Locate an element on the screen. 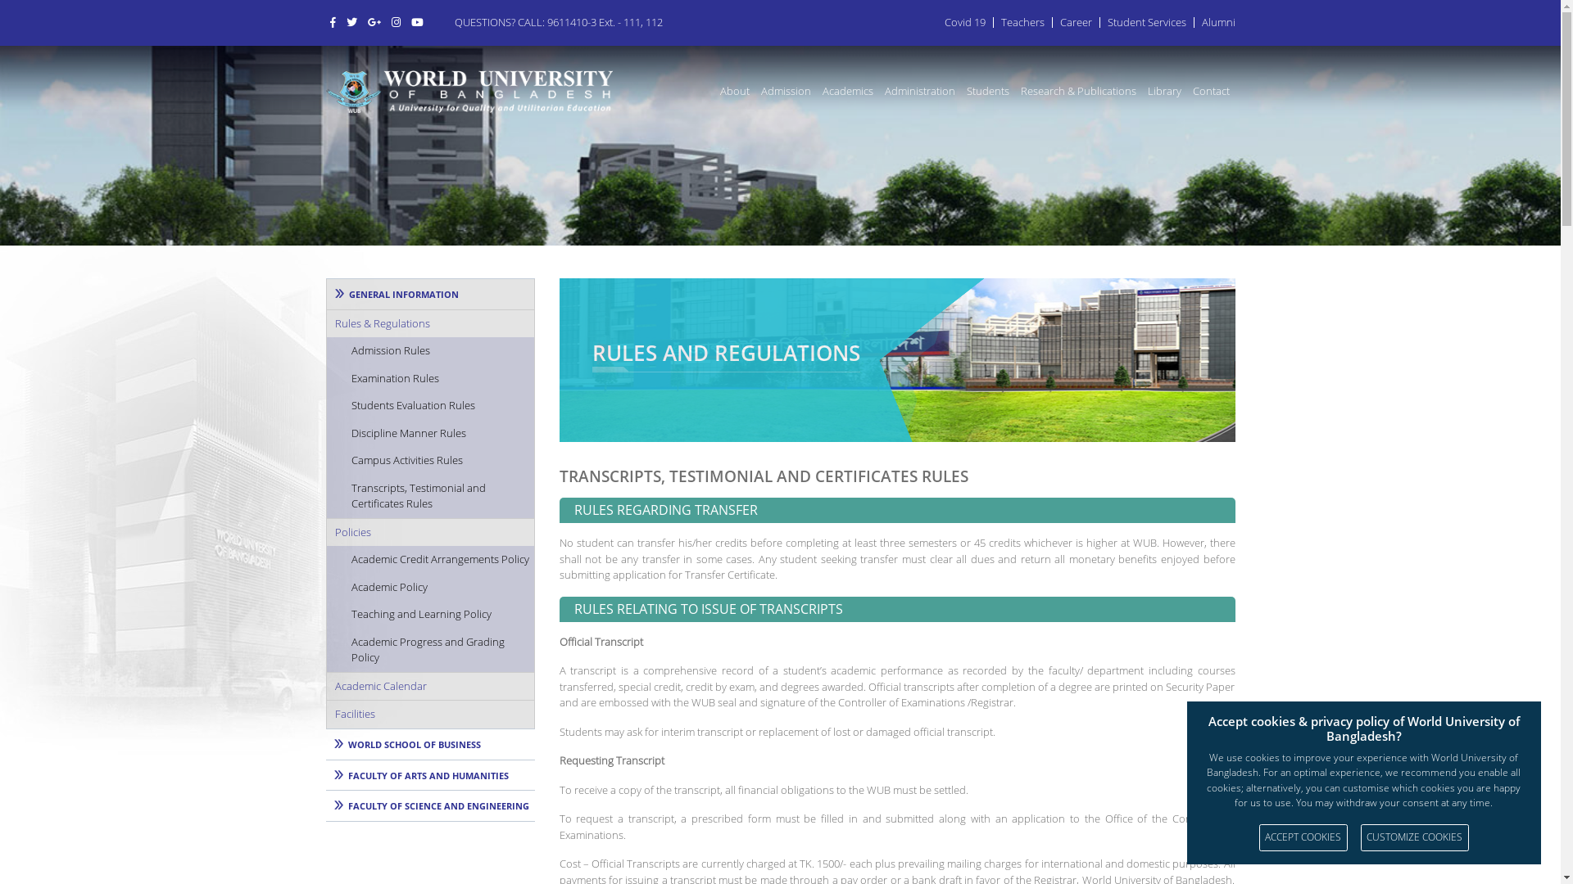 This screenshot has width=1573, height=884. Career is located at coordinates (1077, 22).